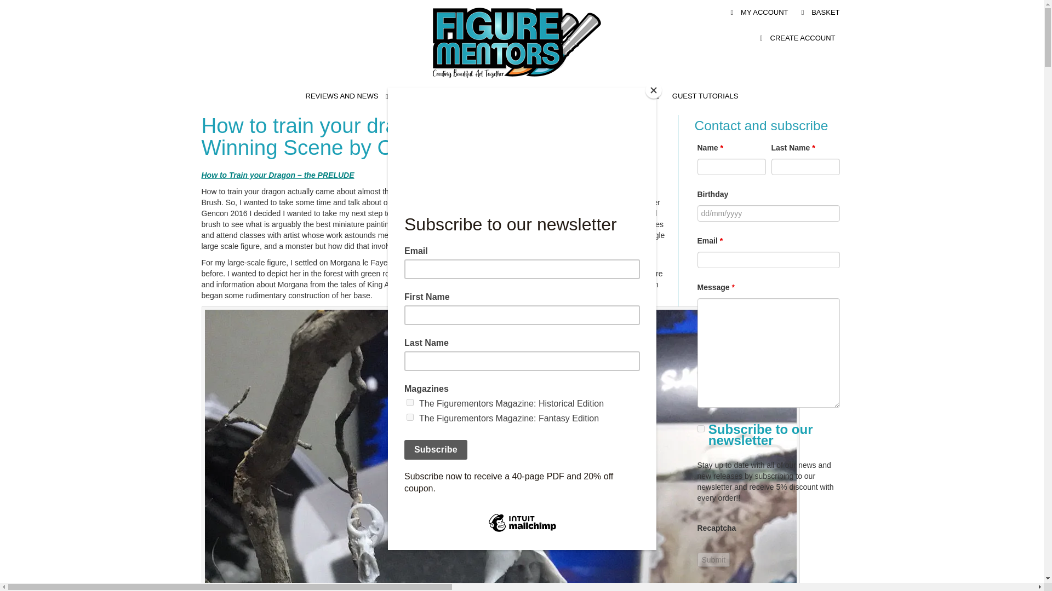  What do you see at coordinates (741, 25) in the screenshot?
I see `1` at bounding box center [741, 25].